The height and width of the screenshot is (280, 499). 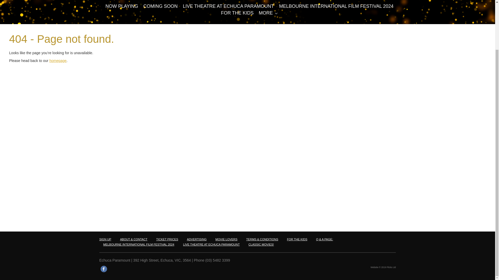 What do you see at coordinates (266, 13) in the screenshot?
I see `MORE` at bounding box center [266, 13].